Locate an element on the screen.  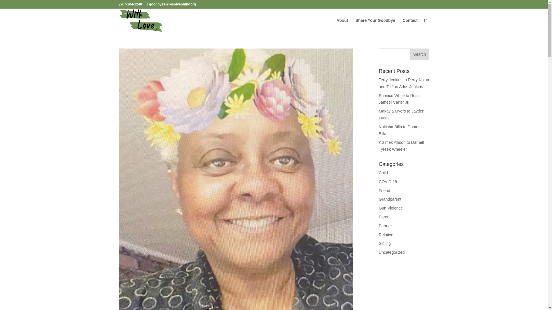
Partner is located at coordinates (385, 226).